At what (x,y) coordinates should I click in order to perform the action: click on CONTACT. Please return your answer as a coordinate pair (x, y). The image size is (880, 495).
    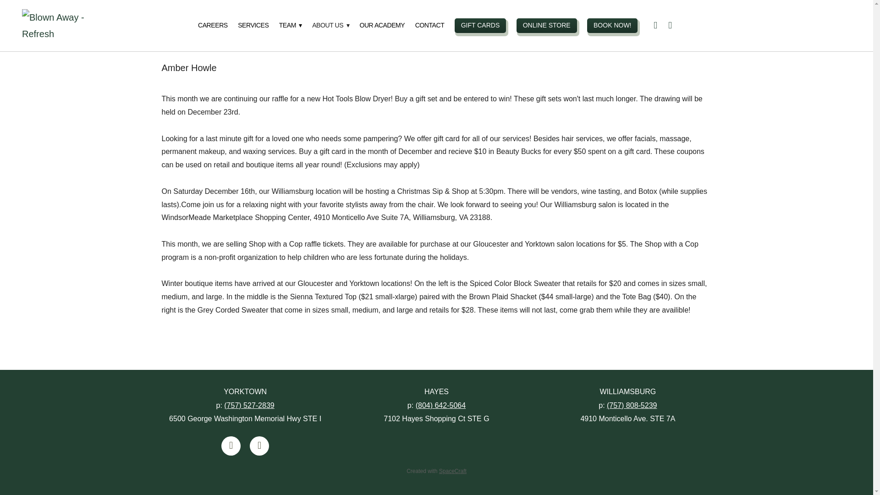
    Looking at the image, I should click on (430, 26).